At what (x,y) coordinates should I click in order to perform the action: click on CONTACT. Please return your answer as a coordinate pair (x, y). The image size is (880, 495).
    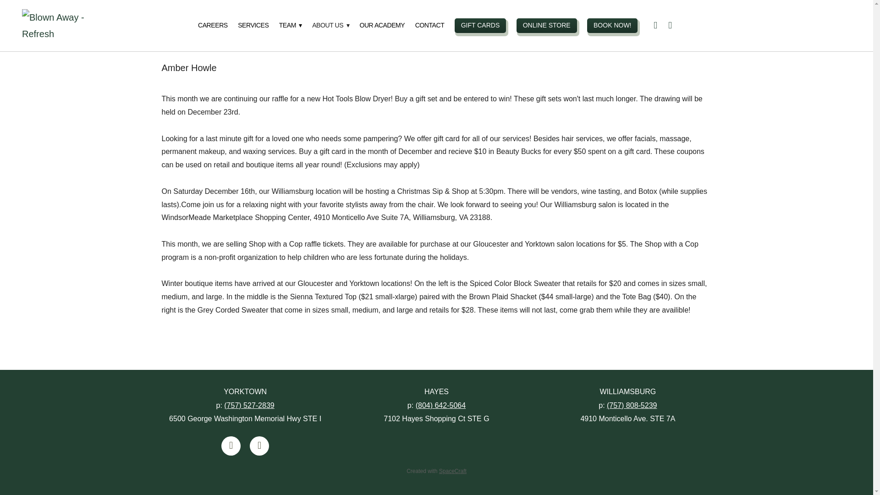
    Looking at the image, I should click on (430, 26).